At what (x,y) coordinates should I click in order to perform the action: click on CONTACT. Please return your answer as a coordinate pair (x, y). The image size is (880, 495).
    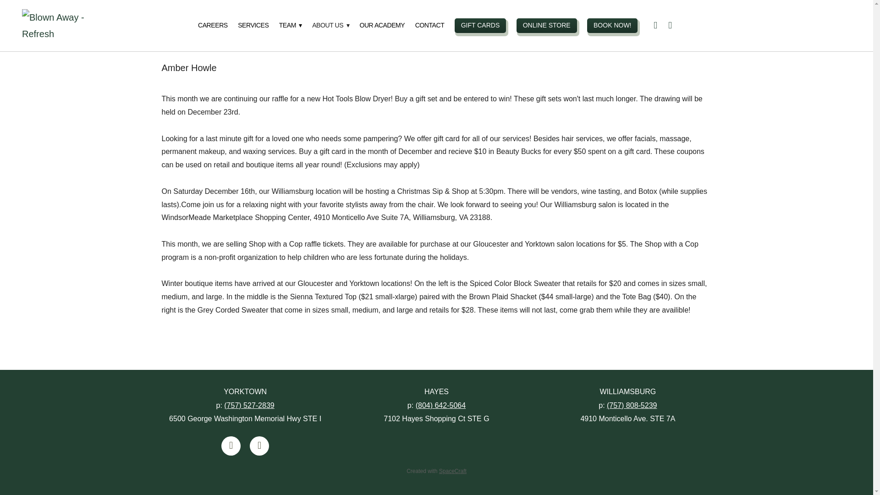
    Looking at the image, I should click on (430, 26).